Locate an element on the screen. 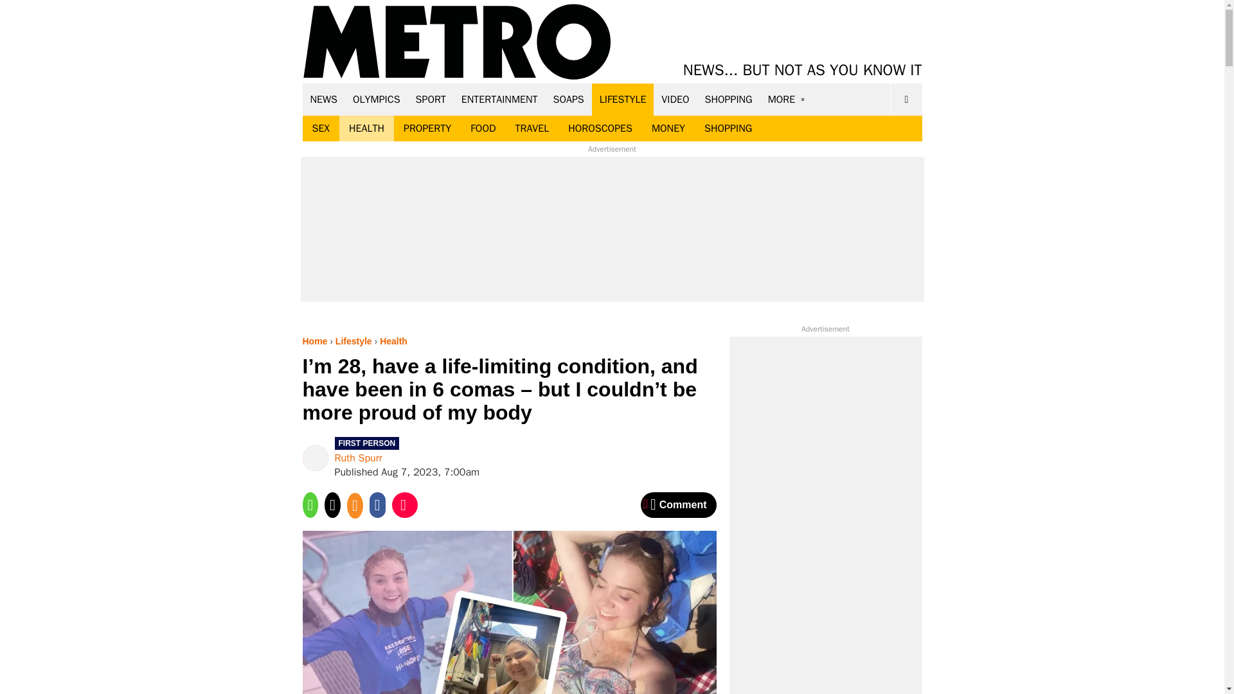  SPORT is located at coordinates (431, 99).